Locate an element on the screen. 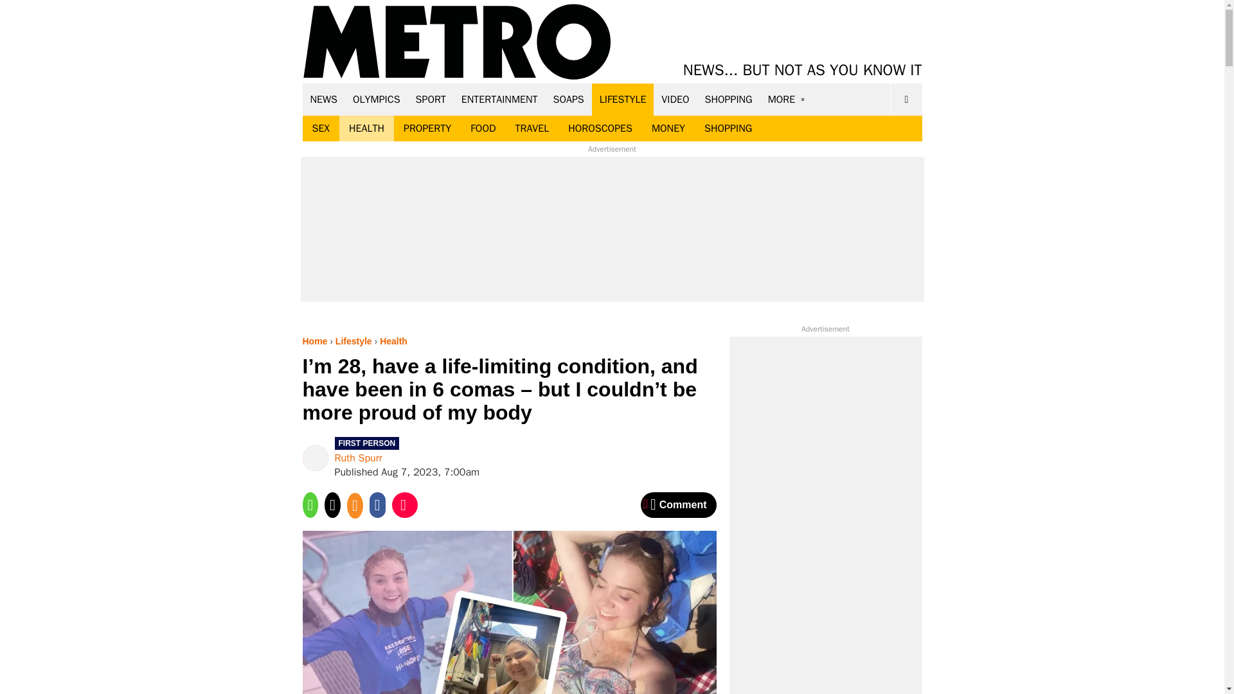  SPORT is located at coordinates (431, 99).